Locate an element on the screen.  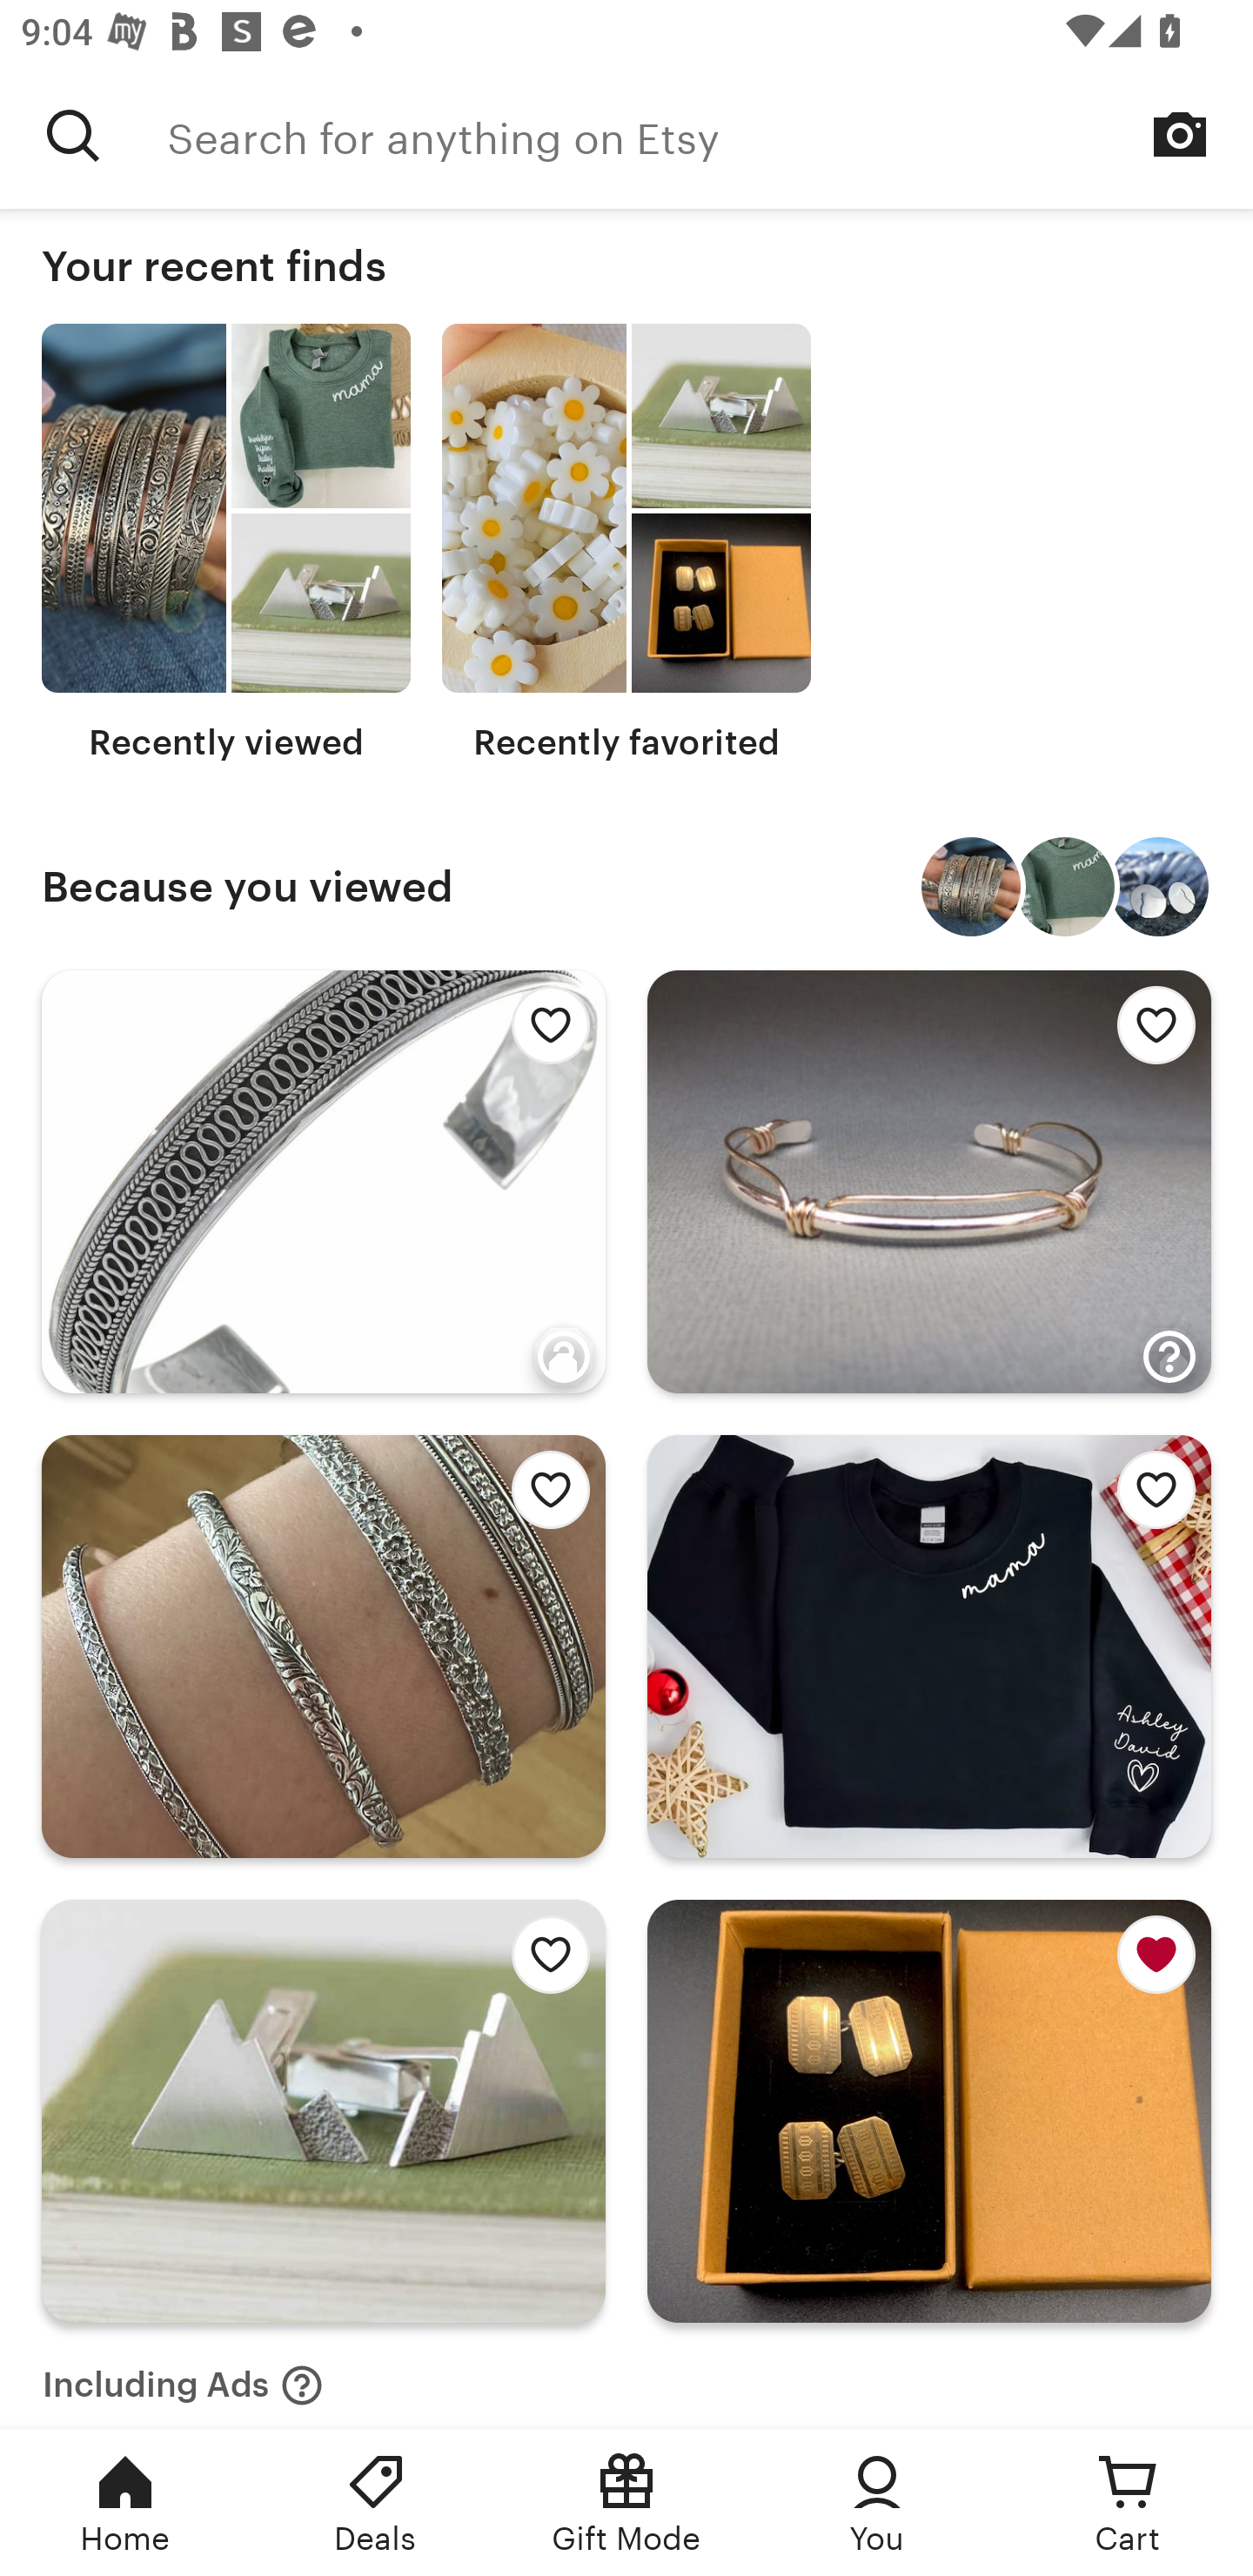
Search for anything on Etsy is located at coordinates (710, 135).